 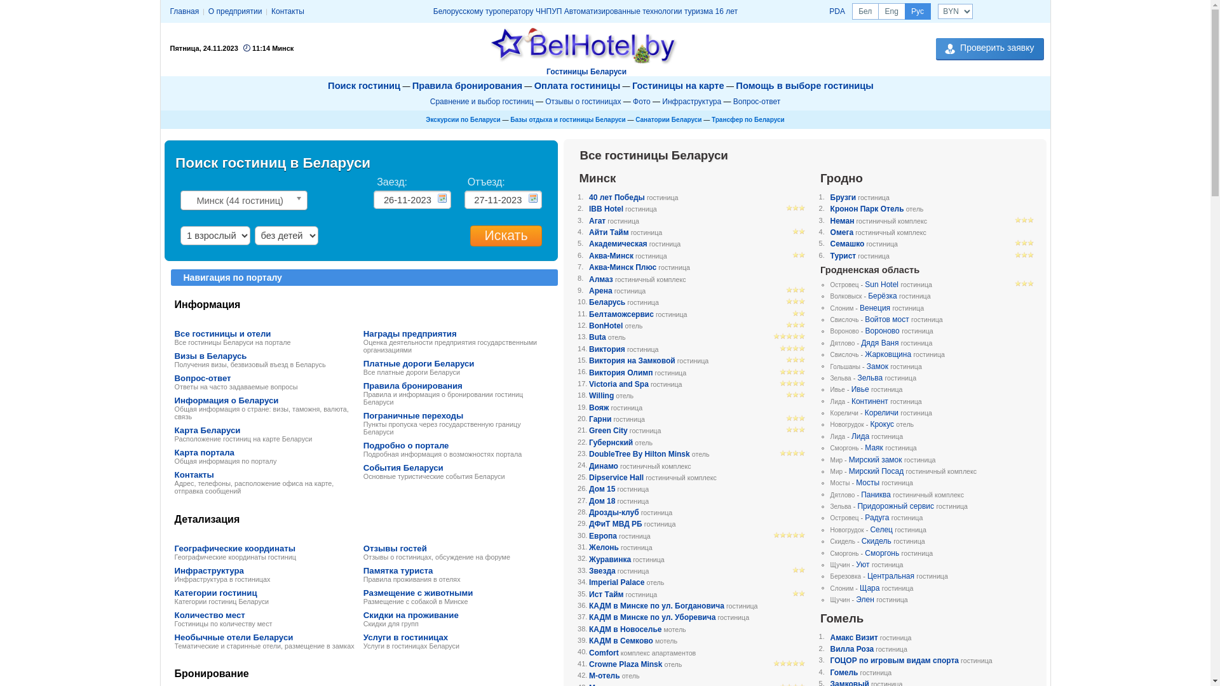 I want to click on ..., so click(x=442, y=198).